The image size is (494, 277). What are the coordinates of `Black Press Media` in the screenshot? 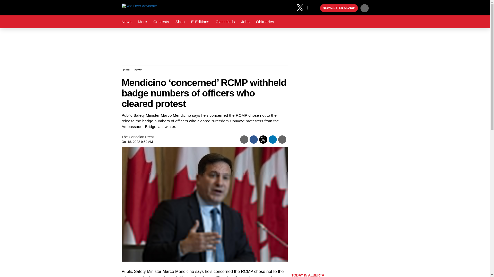 It's located at (315, 8).